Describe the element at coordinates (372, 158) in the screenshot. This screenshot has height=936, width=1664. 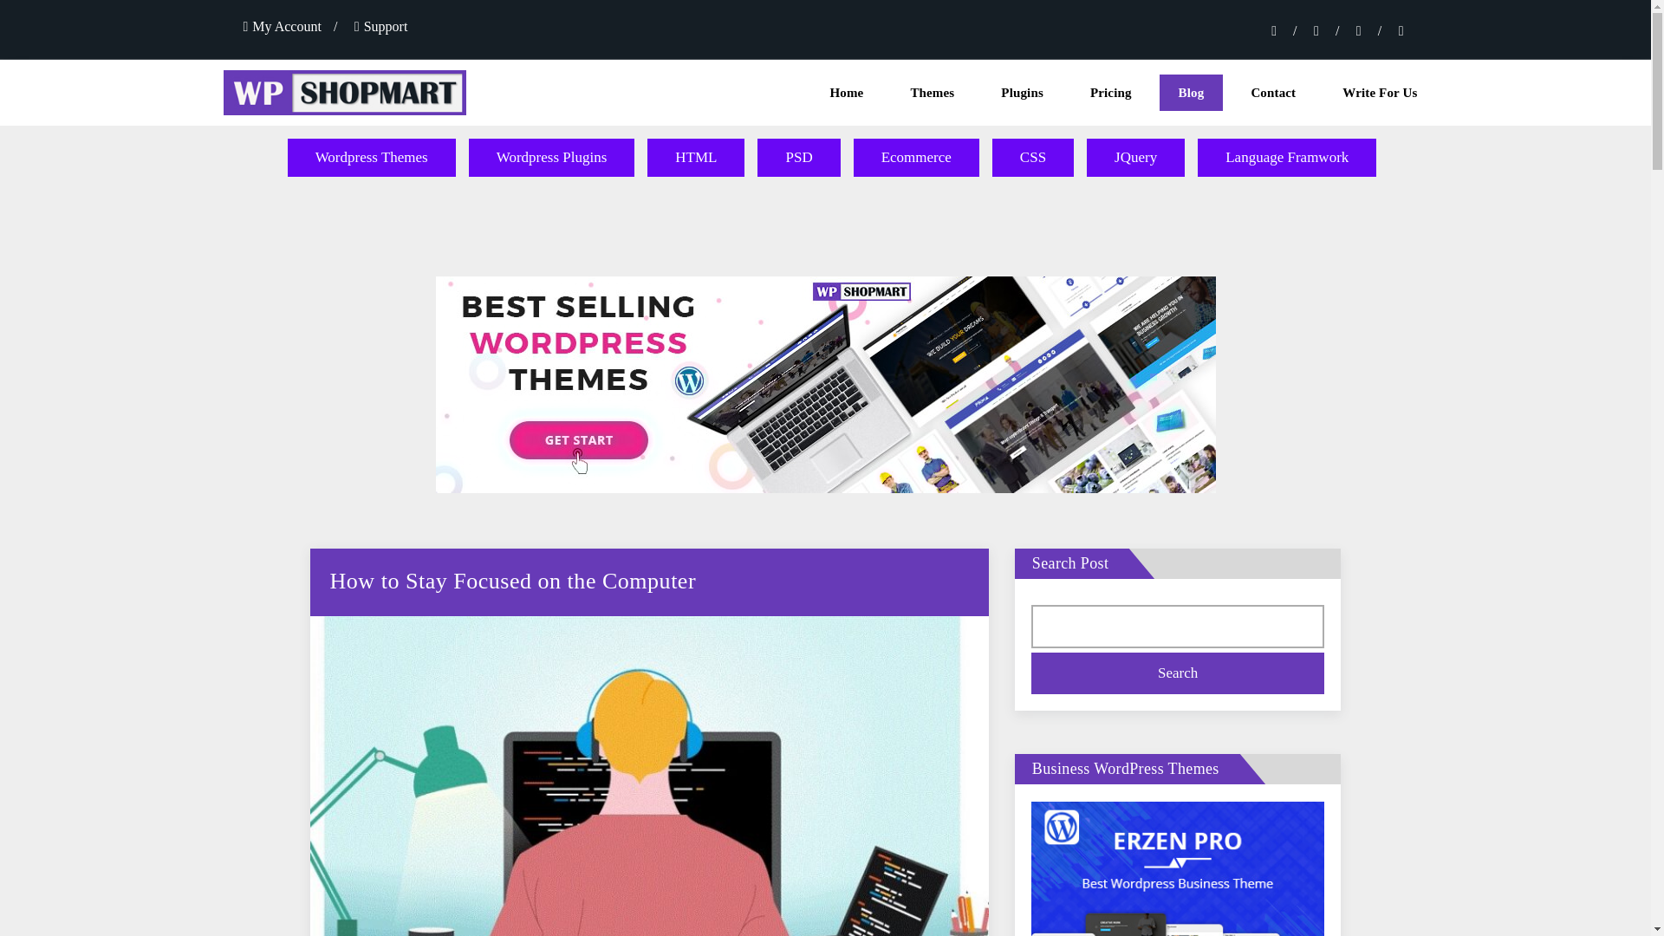
I see `Wordpress Themes` at that location.